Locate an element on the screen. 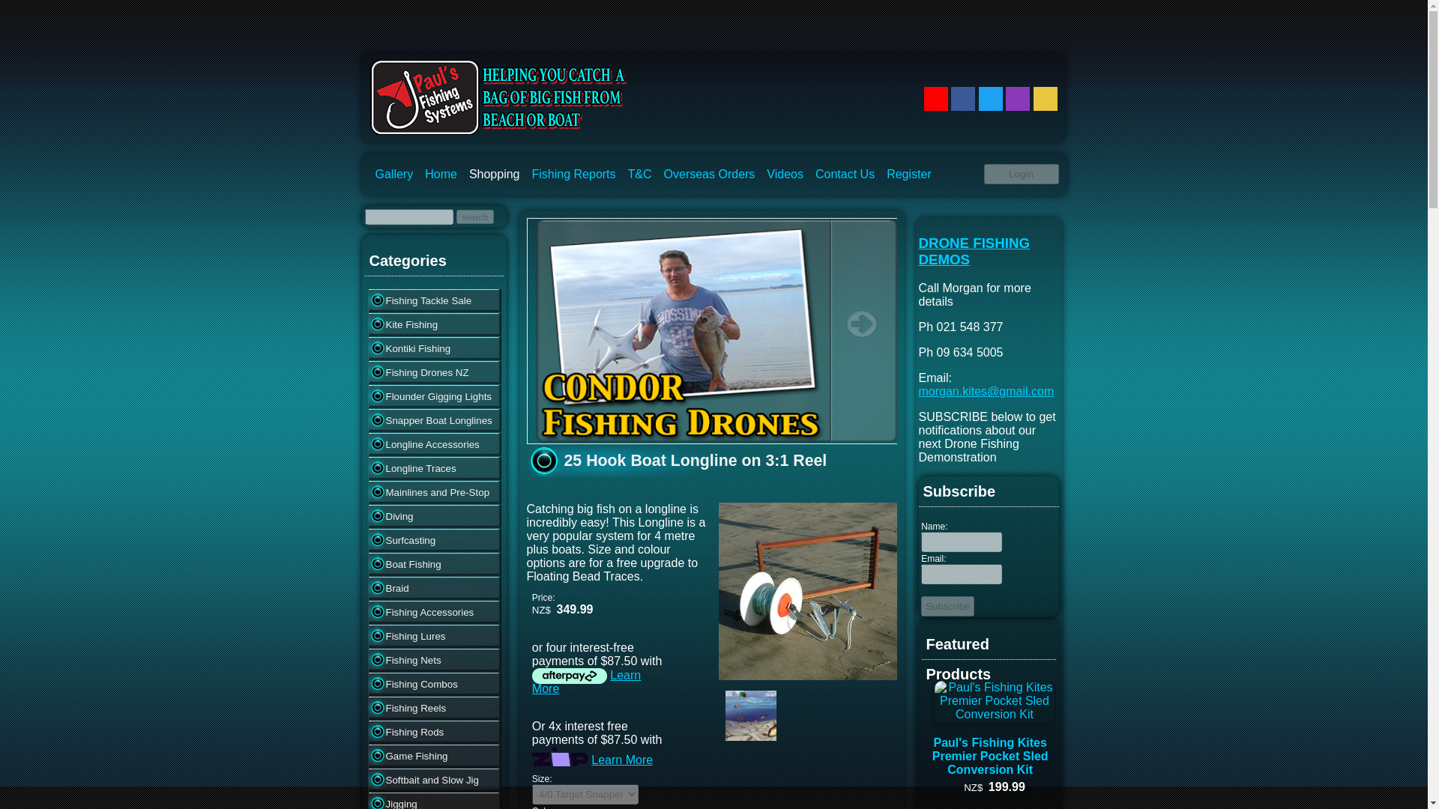 The image size is (1439, 809). Gallery is located at coordinates (393, 174).